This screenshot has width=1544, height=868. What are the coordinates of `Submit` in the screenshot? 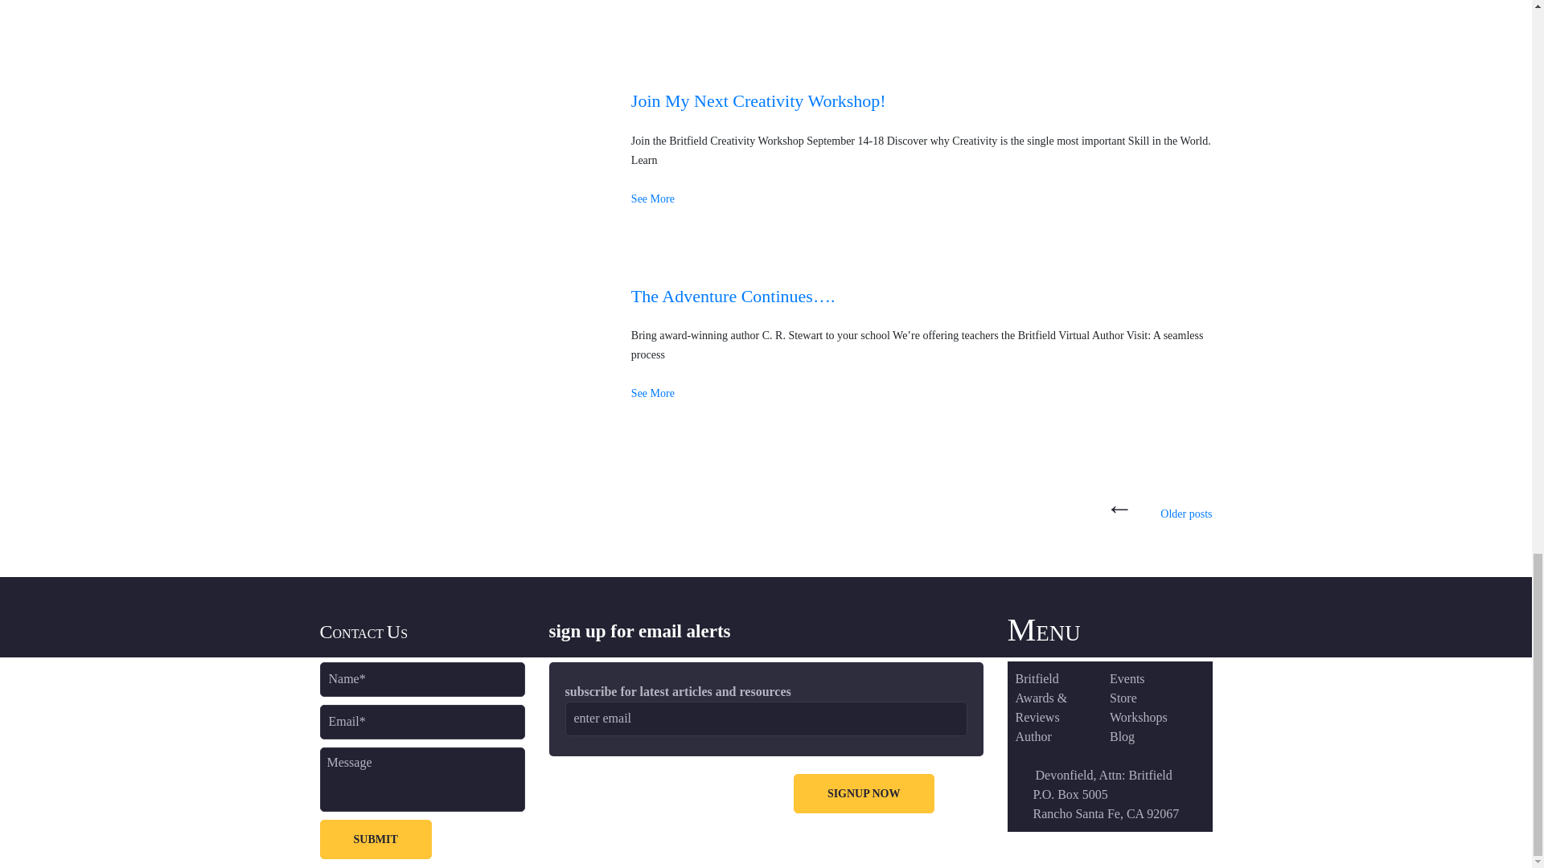 It's located at (376, 839).